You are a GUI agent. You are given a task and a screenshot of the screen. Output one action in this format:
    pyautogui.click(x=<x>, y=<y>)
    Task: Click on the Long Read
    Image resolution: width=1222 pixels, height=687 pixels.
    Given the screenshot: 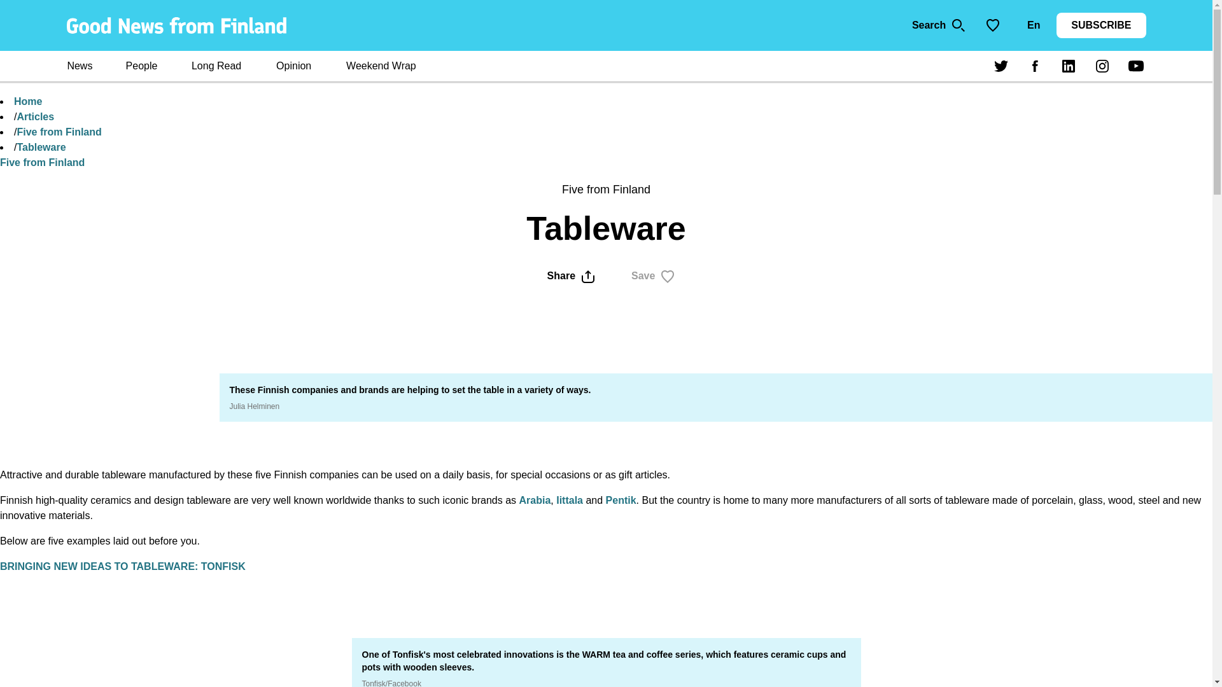 What is the action you would take?
    pyautogui.click(x=216, y=67)
    